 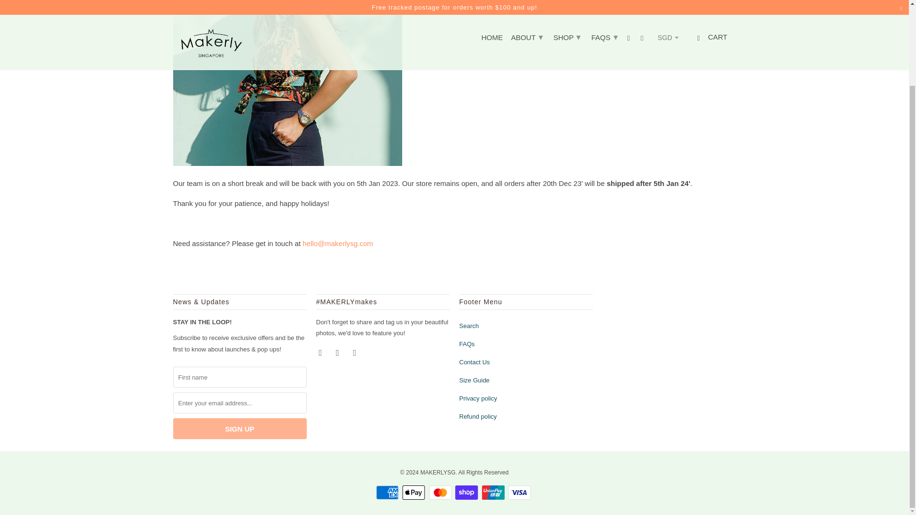 What do you see at coordinates (321, 352) in the screenshot?
I see `MAKERLYSG on Facebook` at bounding box center [321, 352].